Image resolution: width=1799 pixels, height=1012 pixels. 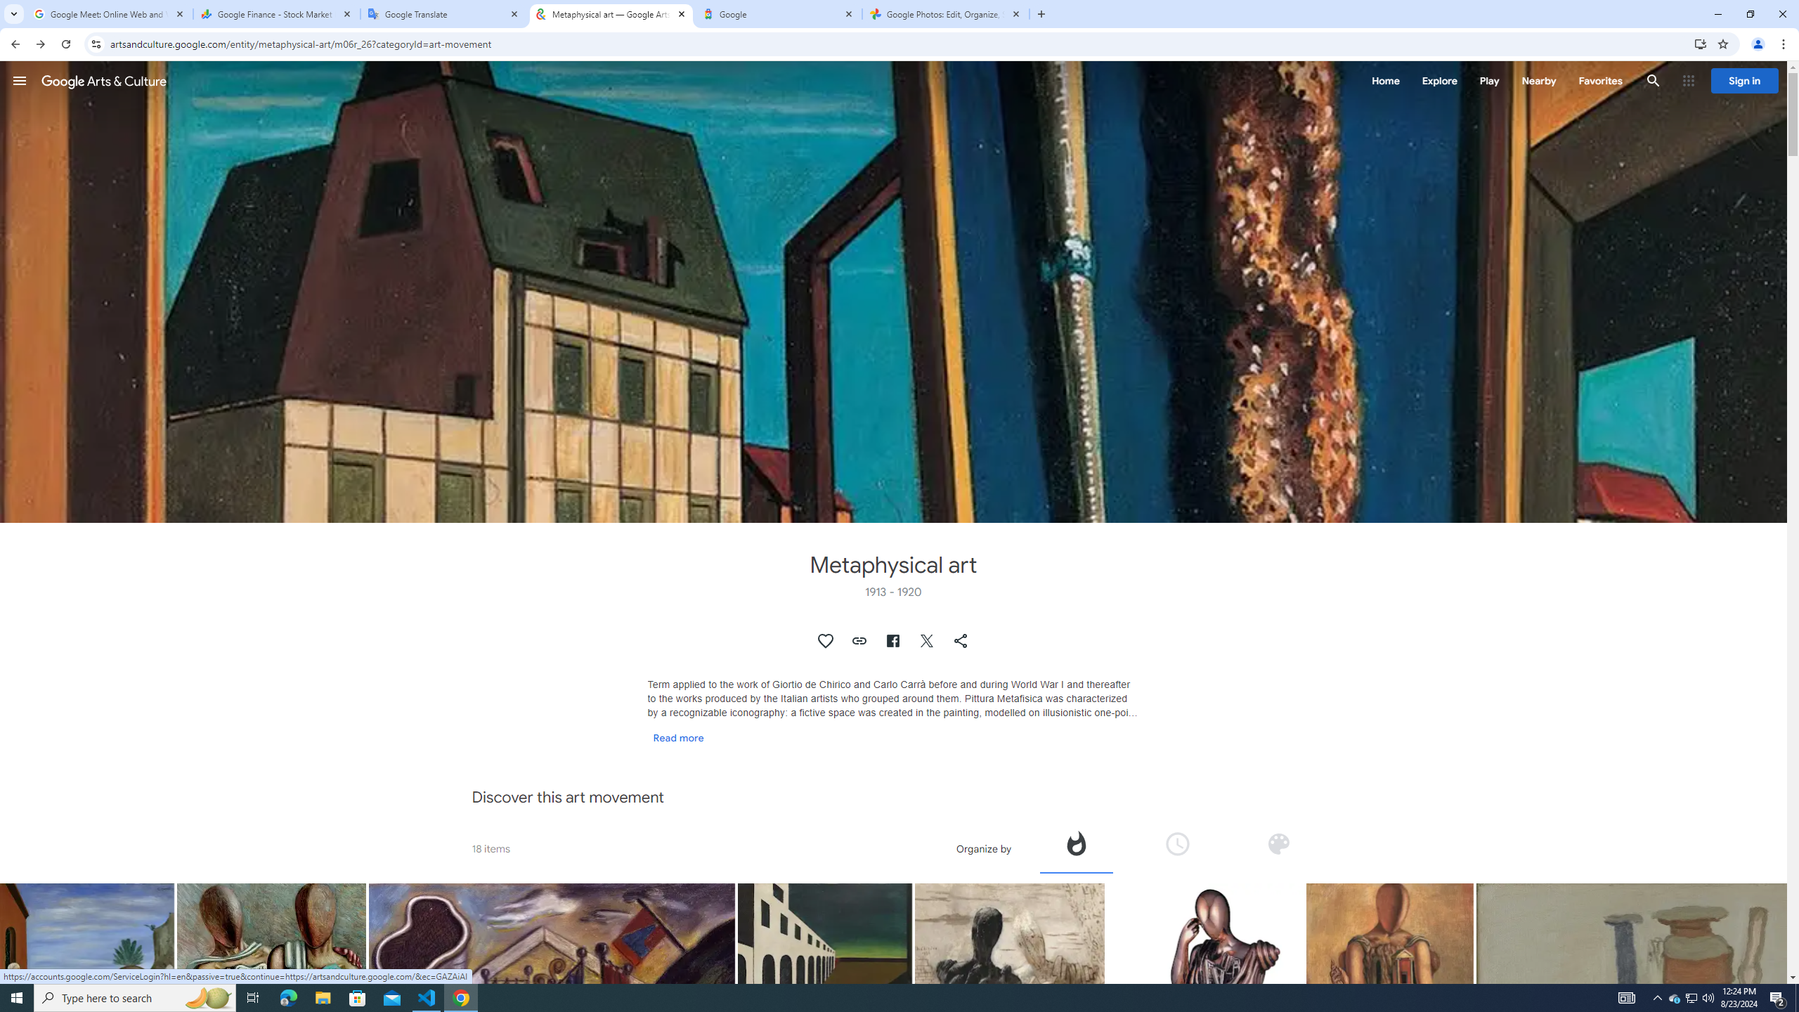 What do you see at coordinates (1010, 1008) in the screenshot?
I see `The mysterious archaeologists` at bounding box center [1010, 1008].